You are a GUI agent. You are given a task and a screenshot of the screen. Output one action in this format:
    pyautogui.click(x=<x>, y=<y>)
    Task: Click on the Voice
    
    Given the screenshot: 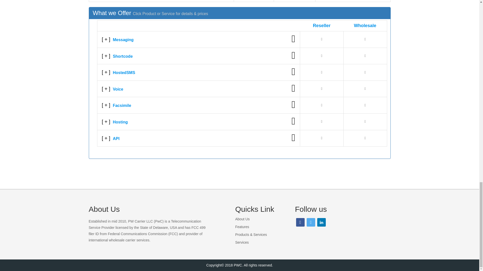 What is the action you would take?
    pyautogui.click(x=198, y=89)
    